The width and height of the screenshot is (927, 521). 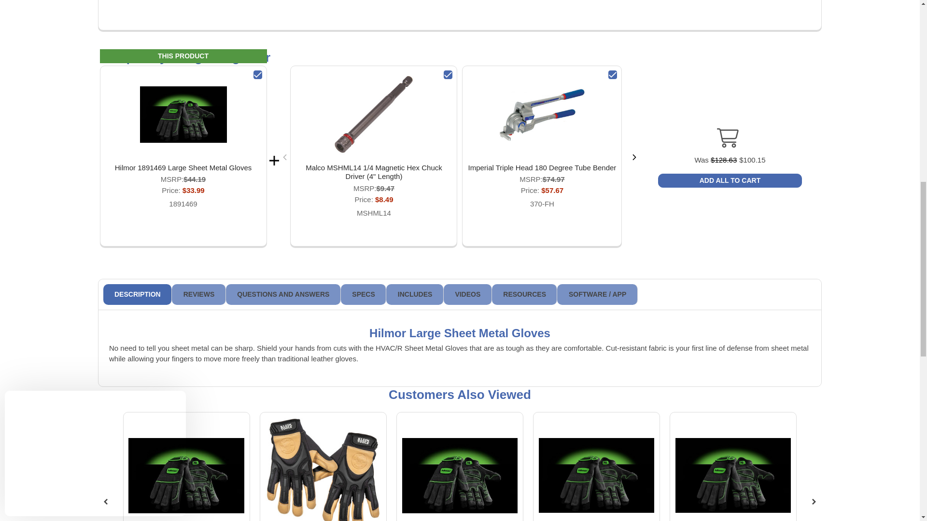 What do you see at coordinates (460, 476) in the screenshot?
I see `Hilmor 1891606 Medium HVAC Gloves` at bounding box center [460, 476].